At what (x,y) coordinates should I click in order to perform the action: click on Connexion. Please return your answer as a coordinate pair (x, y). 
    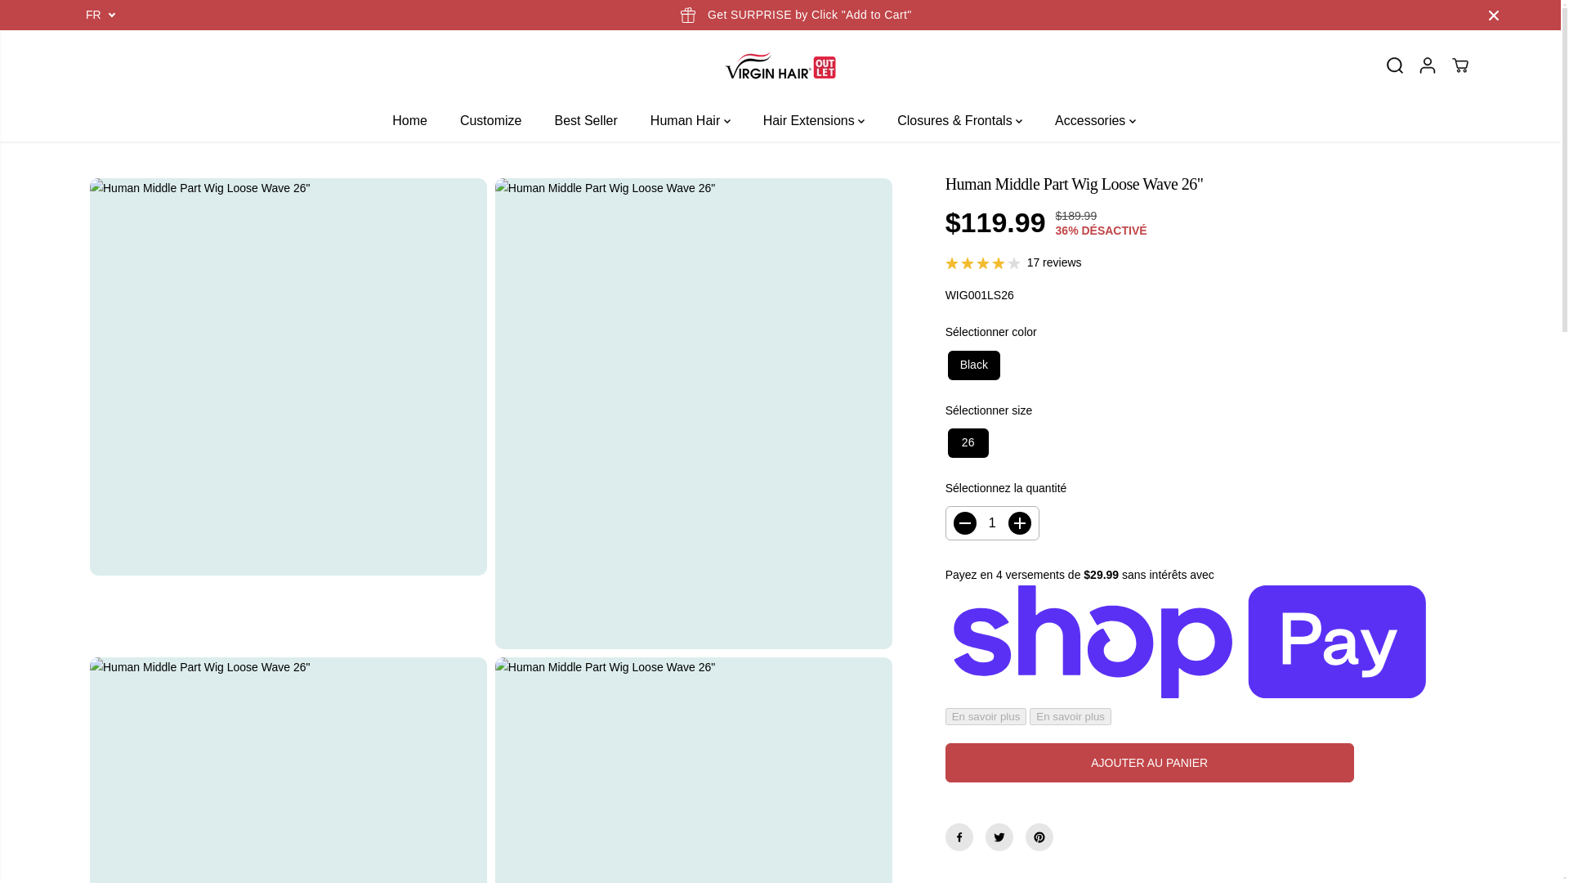
    Looking at the image, I should click on (1427, 65).